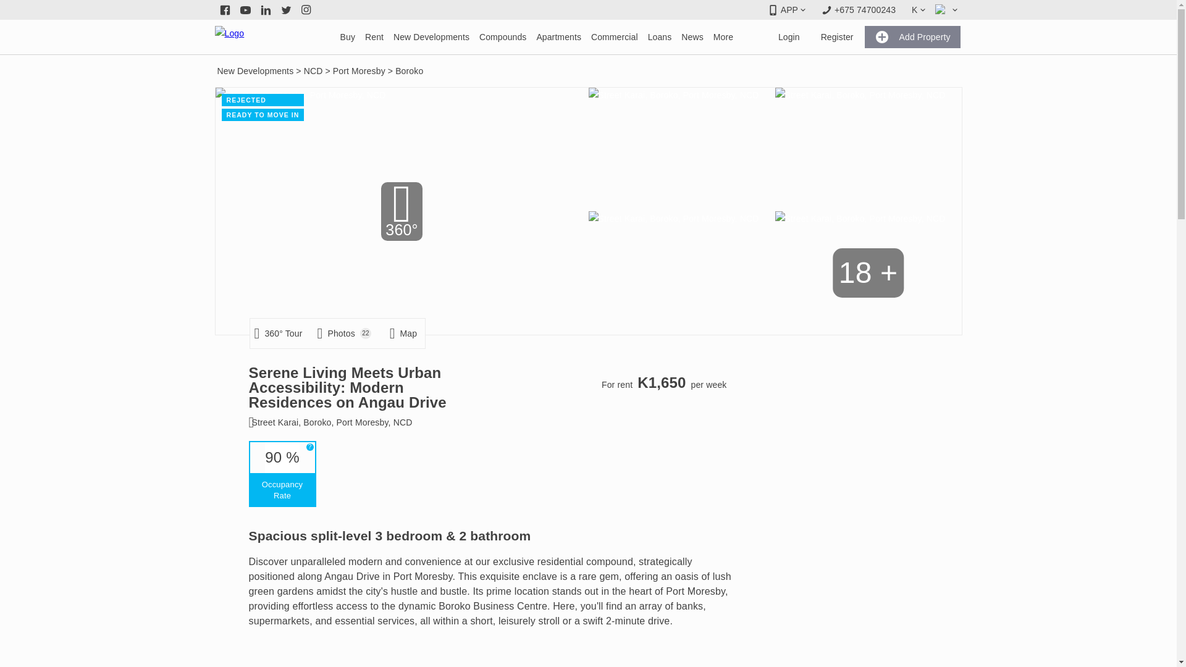  What do you see at coordinates (431, 37) in the screenshot?
I see `New Developments` at bounding box center [431, 37].